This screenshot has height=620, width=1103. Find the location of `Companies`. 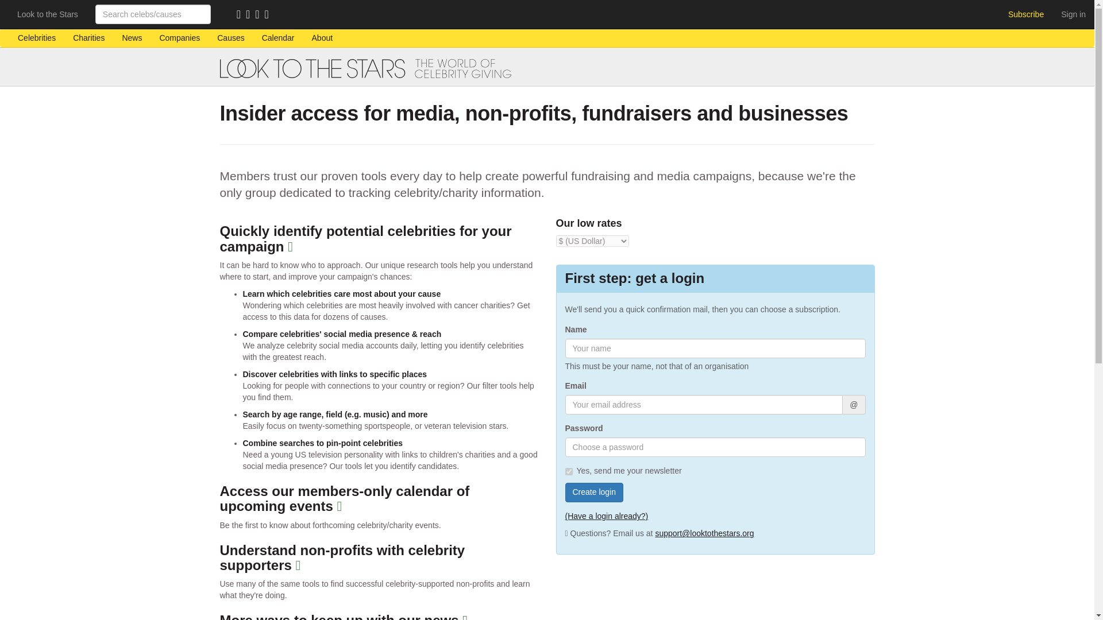

Companies is located at coordinates (179, 38).